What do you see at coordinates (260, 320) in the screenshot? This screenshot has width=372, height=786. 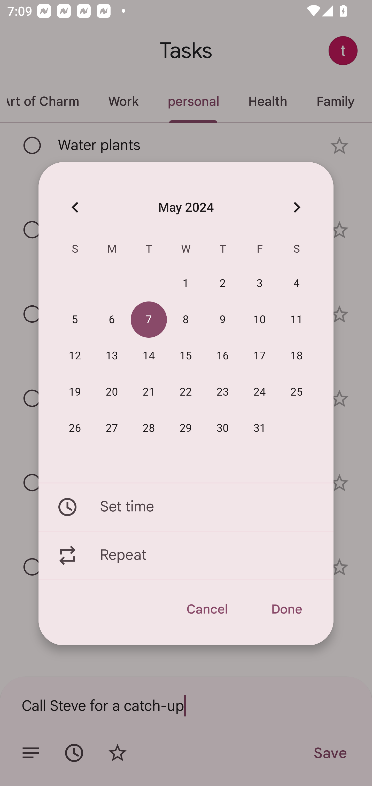 I see `10 10 May 2024` at bounding box center [260, 320].